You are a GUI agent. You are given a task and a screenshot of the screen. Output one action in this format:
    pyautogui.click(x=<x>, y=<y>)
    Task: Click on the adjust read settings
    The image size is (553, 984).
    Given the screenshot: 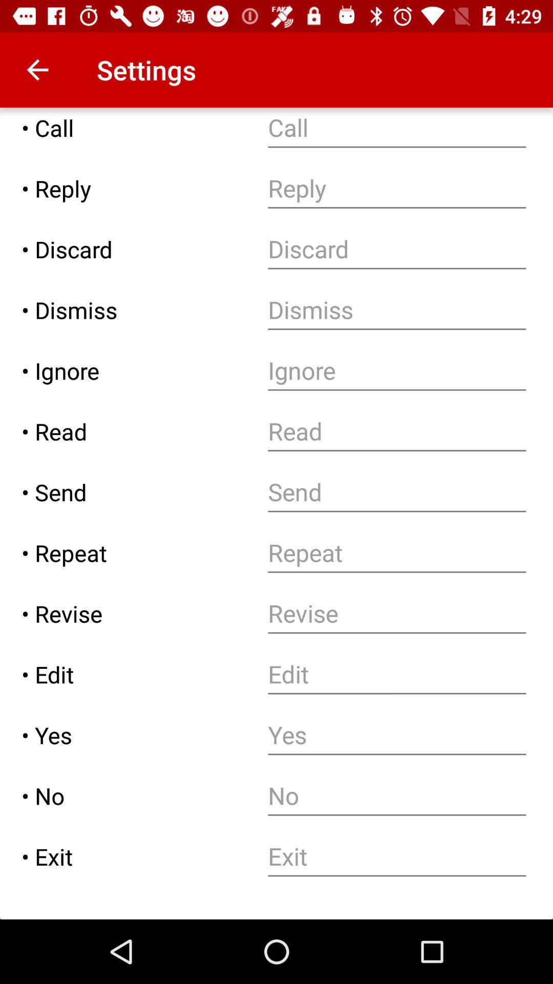 What is the action you would take?
    pyautogui.click(x=397, y=432)
    